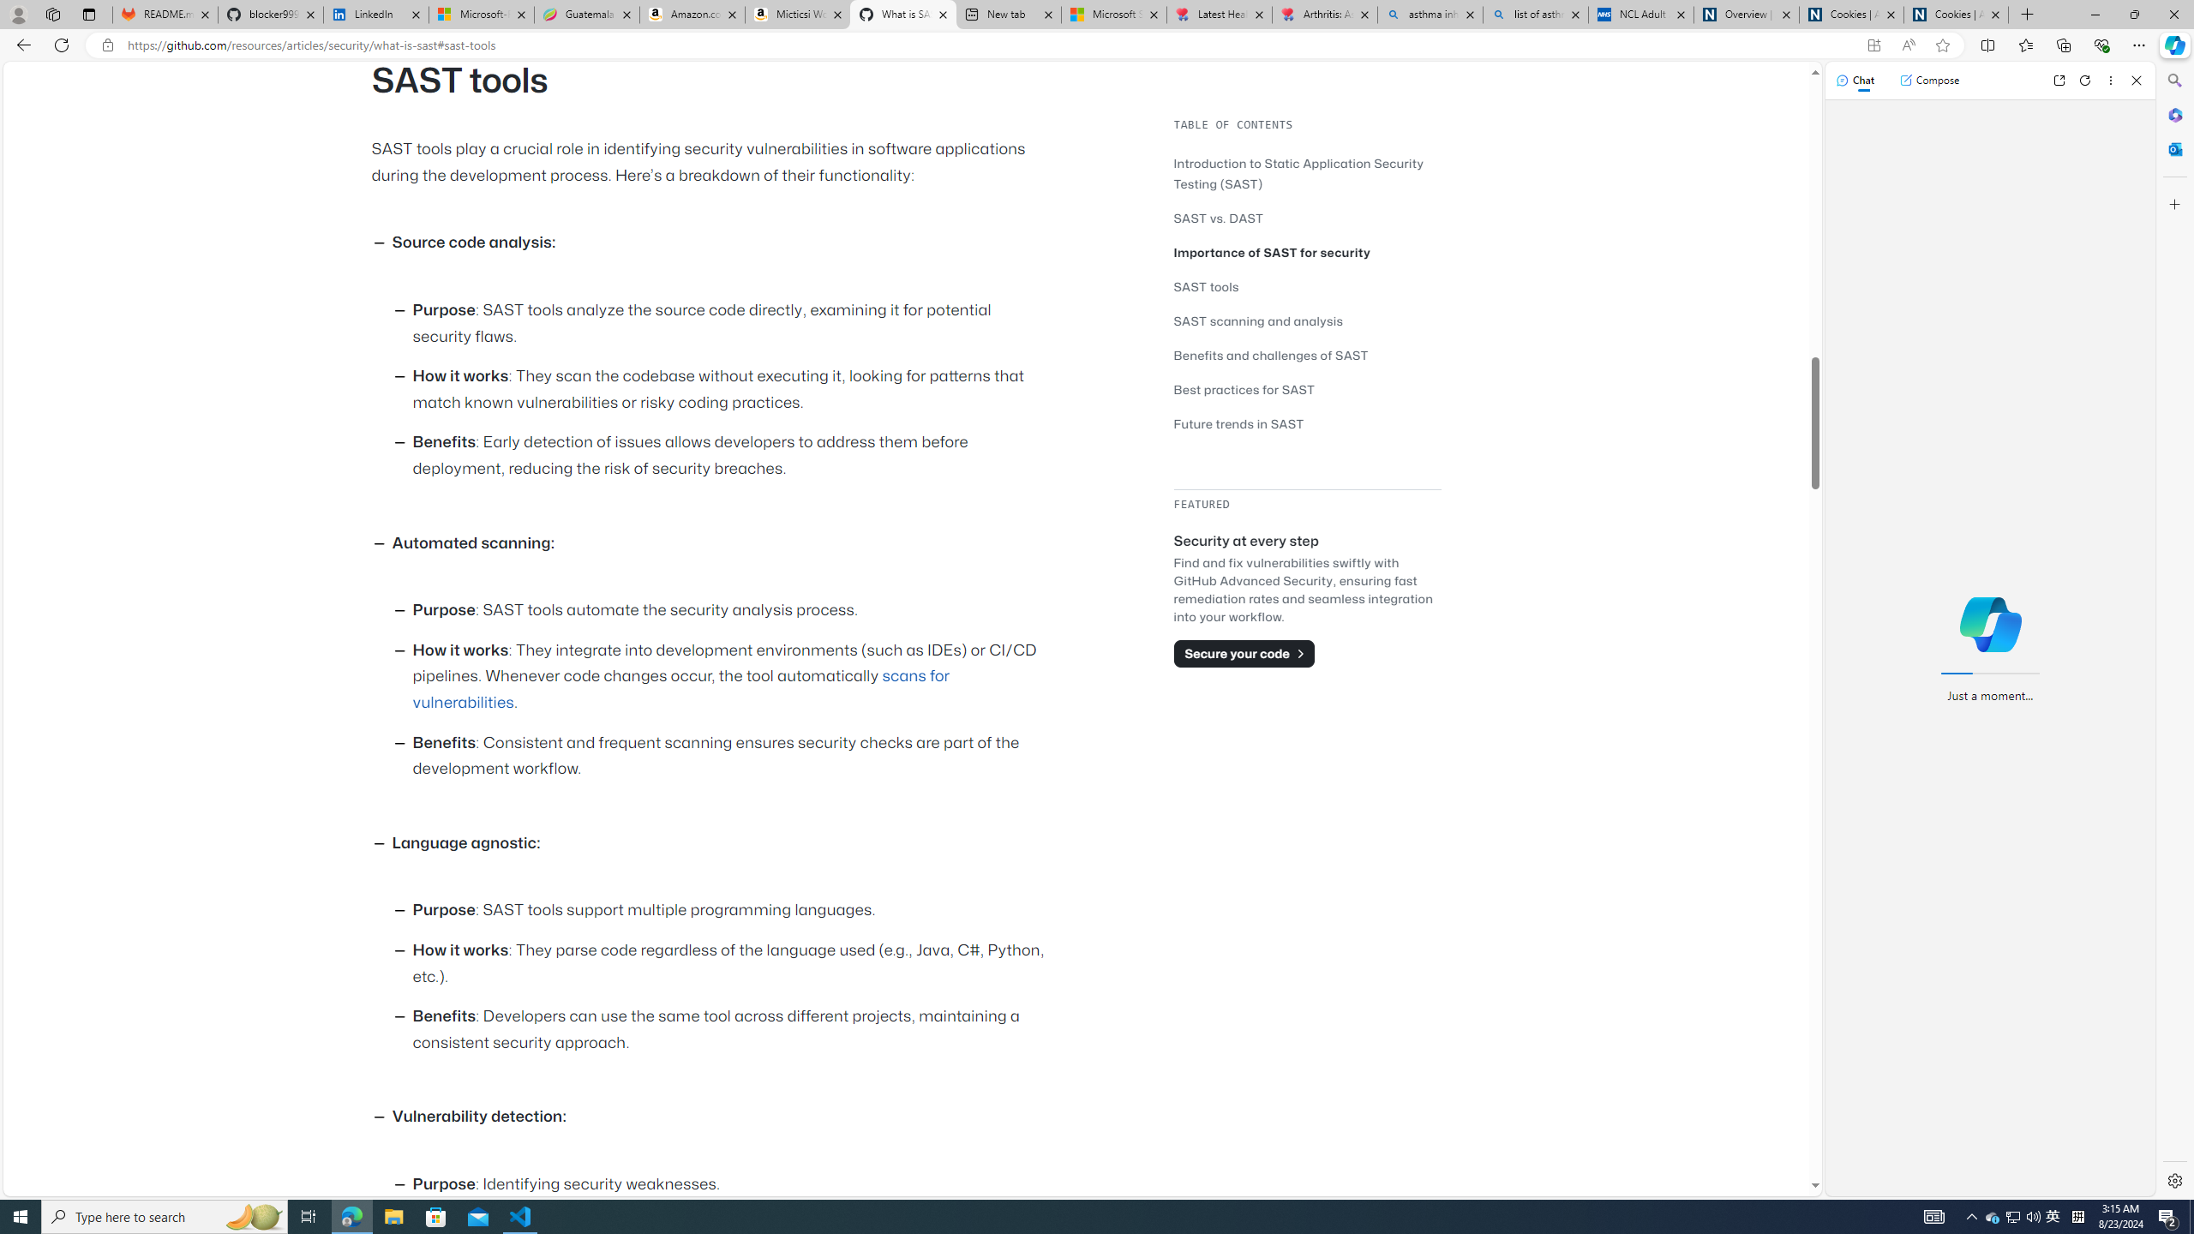 Image resolution: width=2194 pixels, height=1234 pixels. What do you see at coordinates (732, 911) in the screenshot?
I see `Purpose: SAST tools support multiple programming languages.` at bounding box center [732, 911].